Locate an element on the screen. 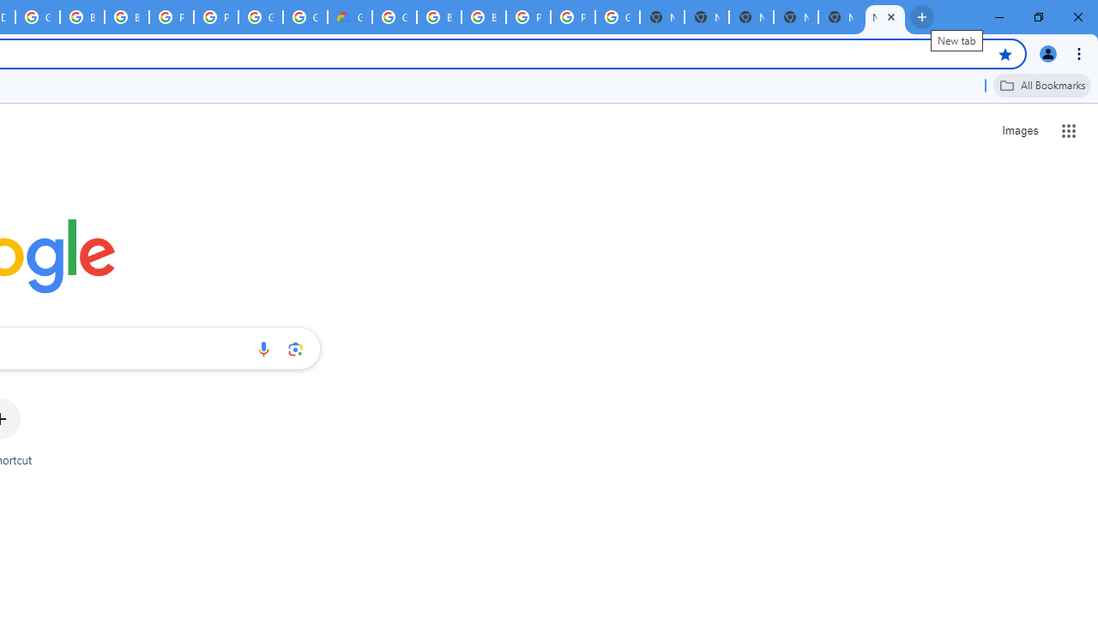  Search for Images  is located at coordinates (1019, 130).